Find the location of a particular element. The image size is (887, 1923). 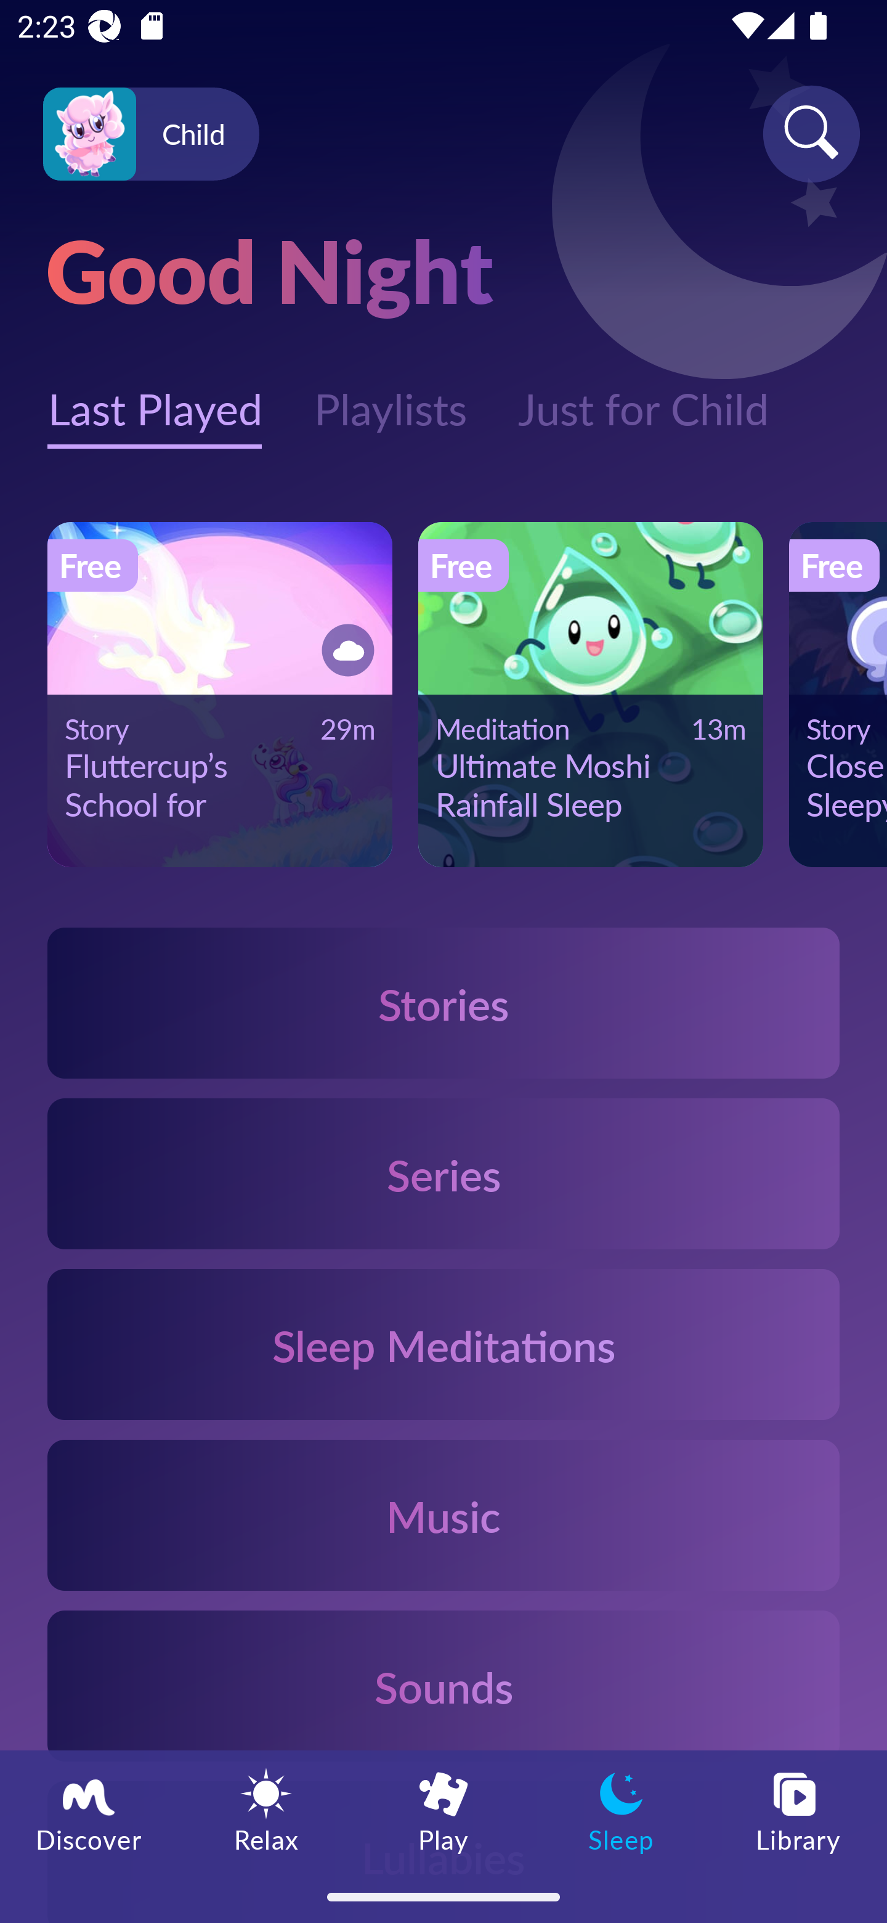

Sounds is located at coordinates (443, 1685).